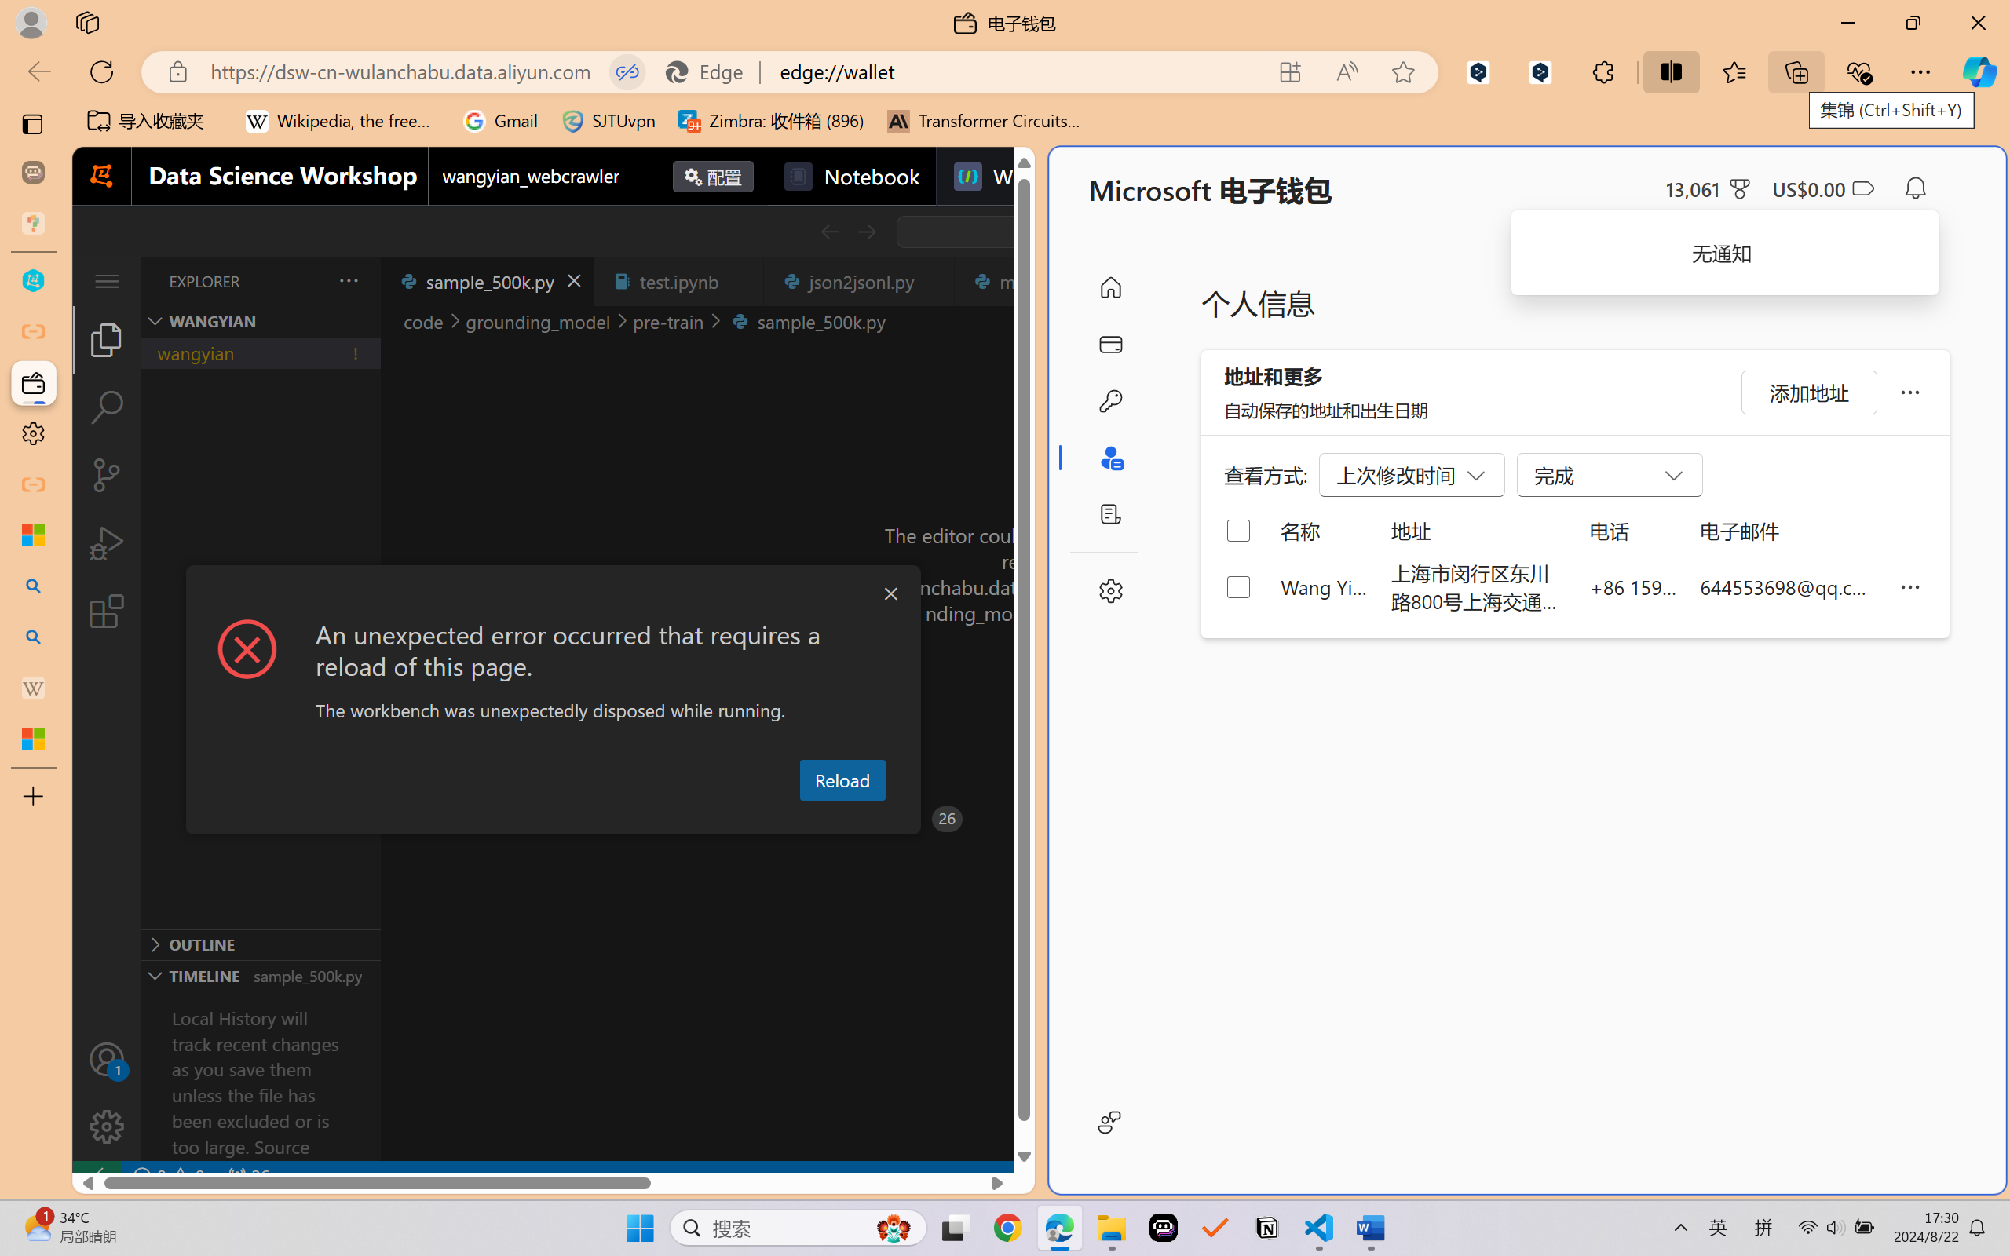  What do you see at coordinates (865, 232) in the screenshot?
I see `Go Forward (Alt+RightArrow)` at bounding box center [865, 232].